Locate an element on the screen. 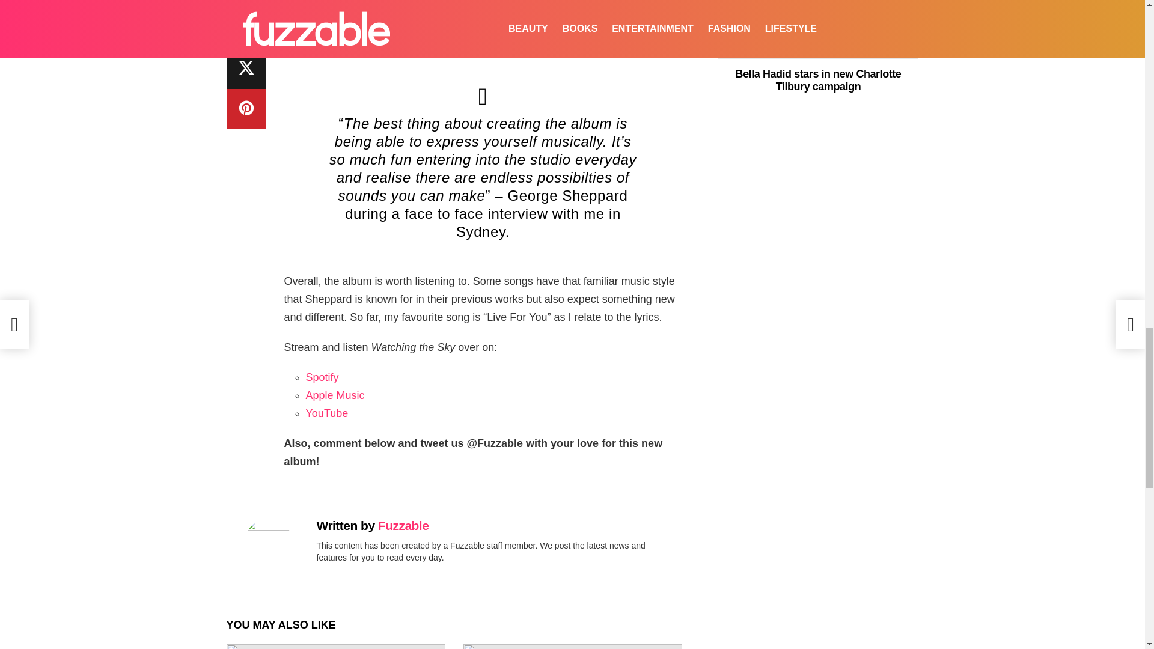  Apple Music is located at coordinates (335, 395).